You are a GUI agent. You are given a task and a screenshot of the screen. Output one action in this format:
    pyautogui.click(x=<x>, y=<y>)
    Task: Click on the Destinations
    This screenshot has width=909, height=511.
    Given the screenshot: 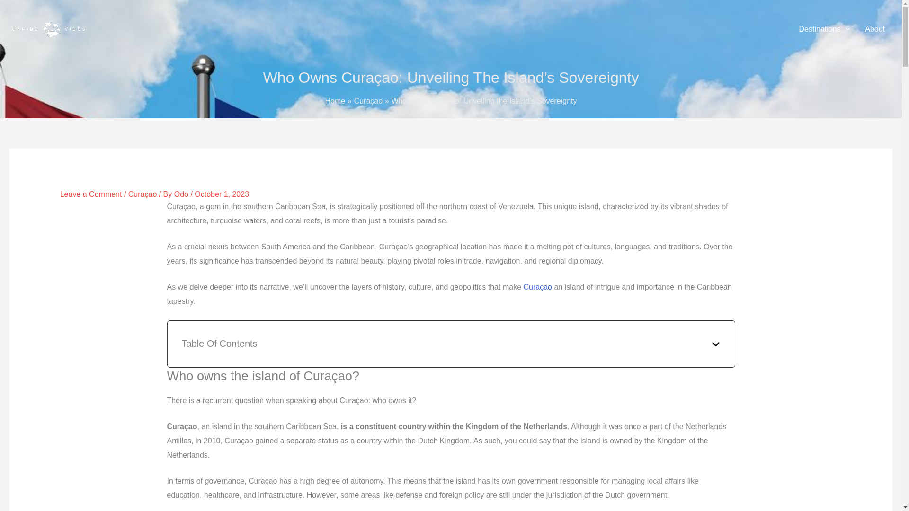 What is the action you would take?
    pyautogui.click(x=825, y=29)
    